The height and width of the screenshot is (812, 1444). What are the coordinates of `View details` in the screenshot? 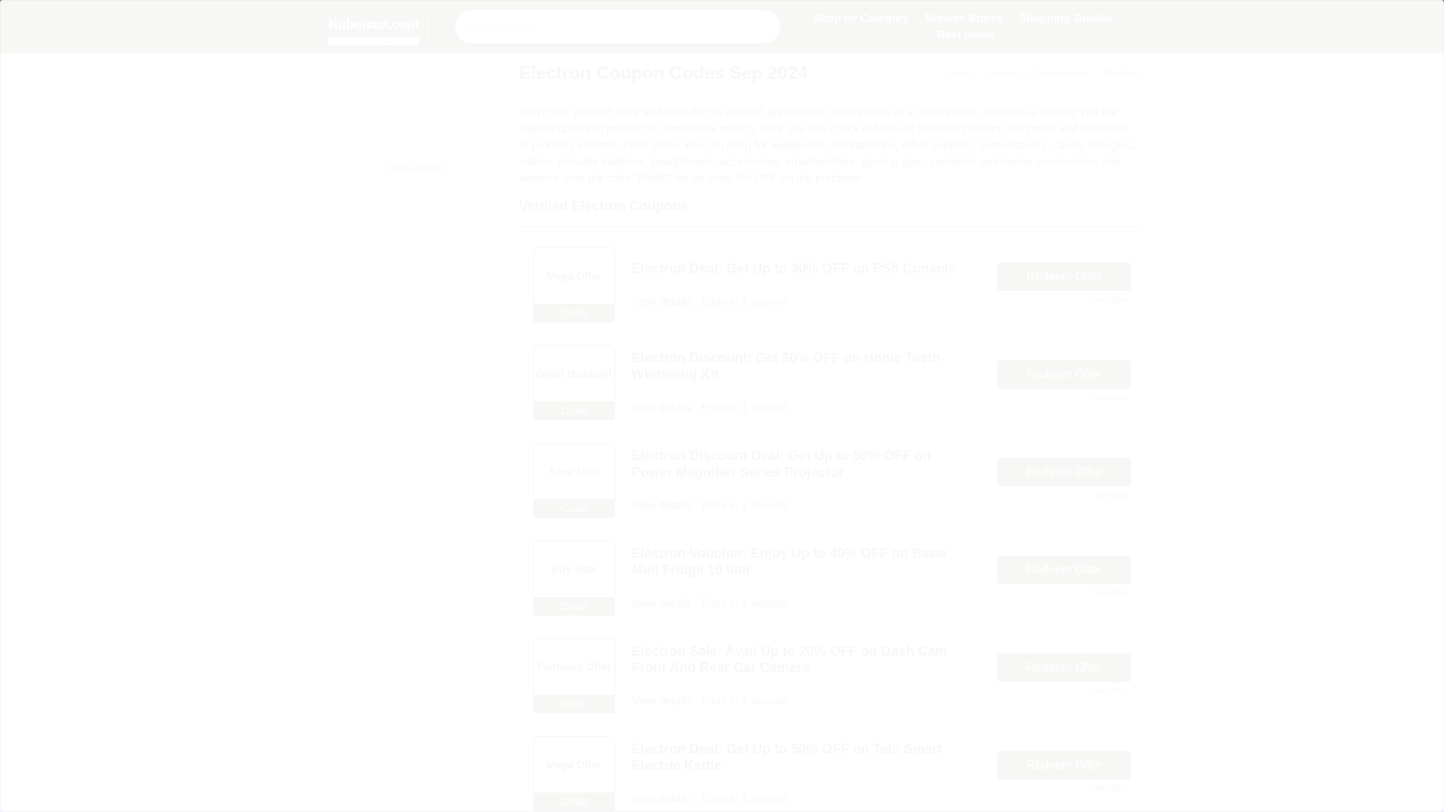 It's located at (662, 798).